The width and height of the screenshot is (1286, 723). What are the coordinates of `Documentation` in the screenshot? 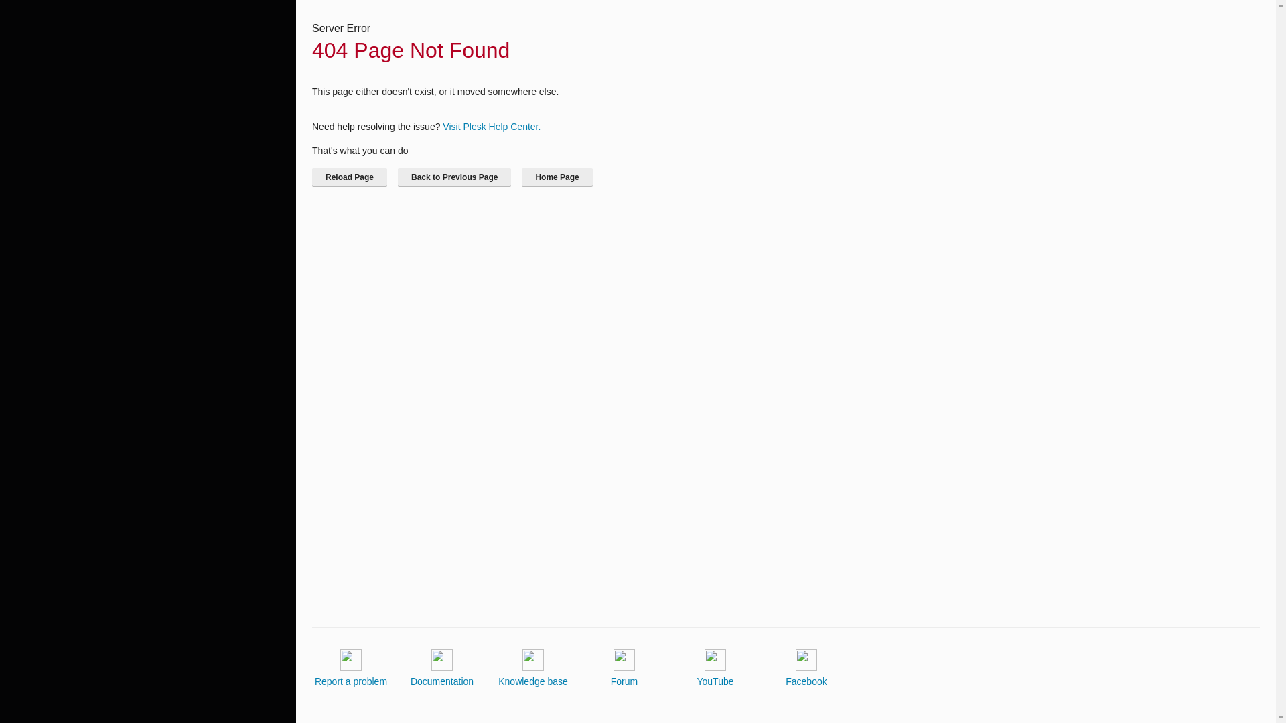 It's located at (442, 668).